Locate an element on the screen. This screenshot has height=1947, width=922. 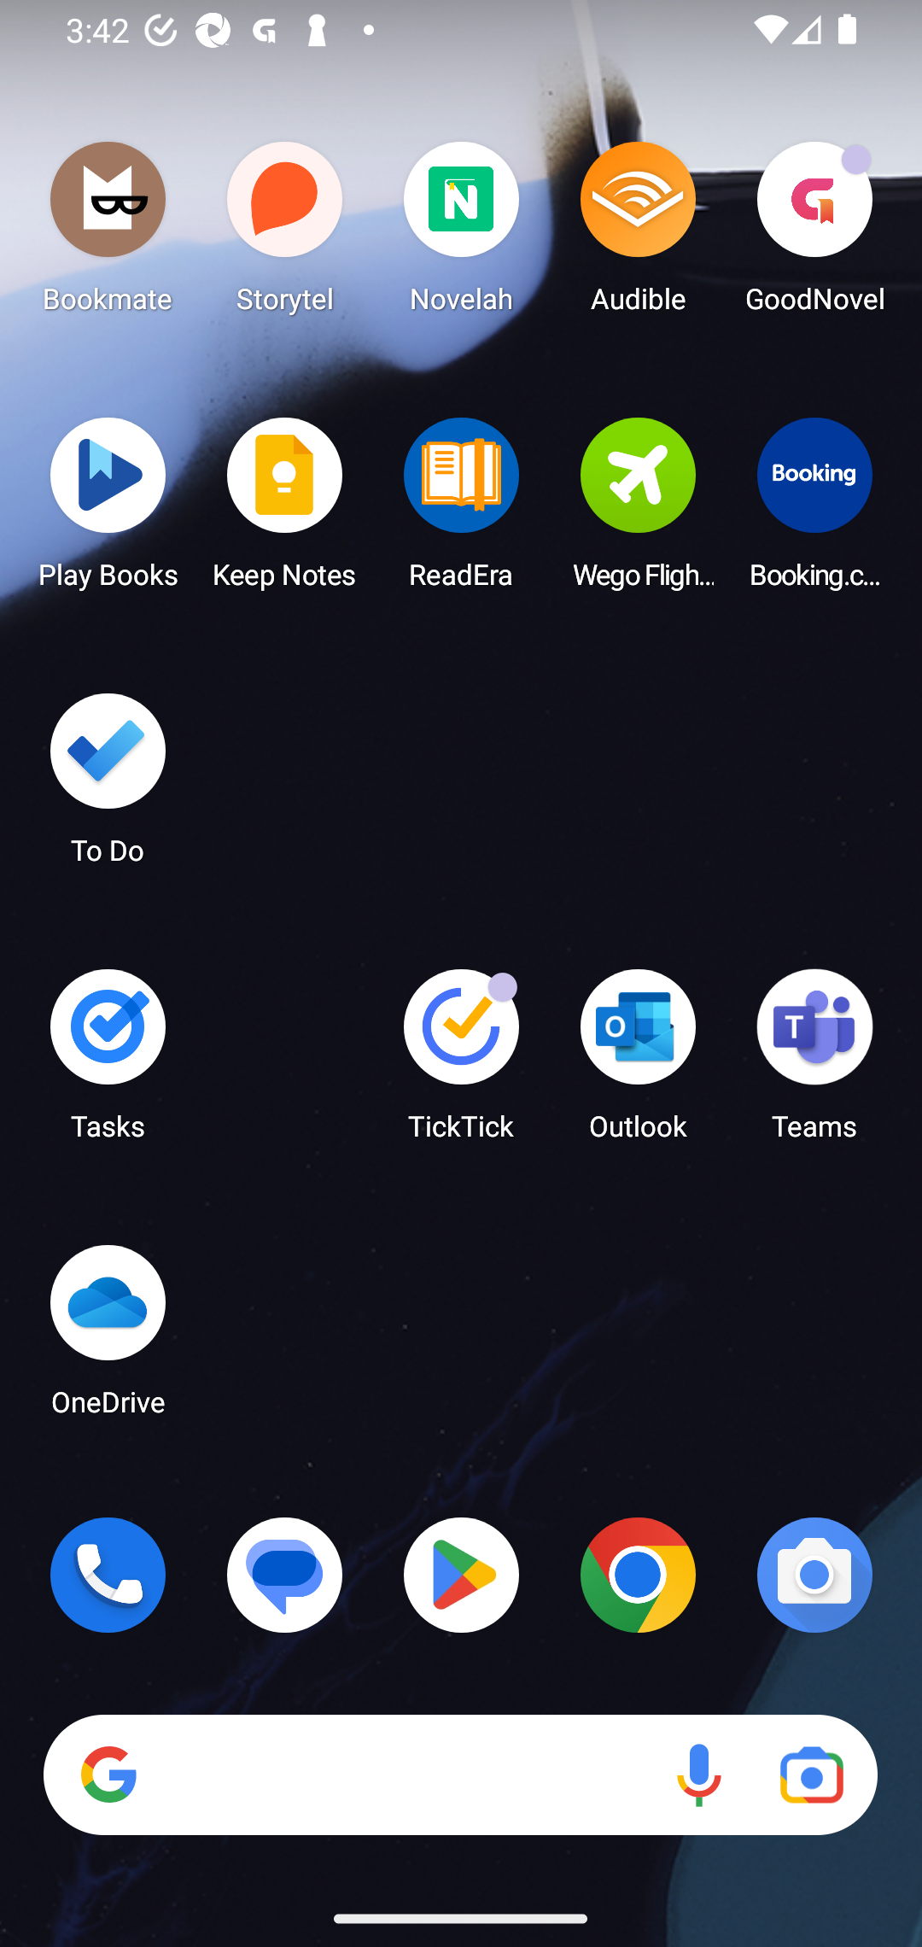
Play Store is located at coordinates (461, 1575).